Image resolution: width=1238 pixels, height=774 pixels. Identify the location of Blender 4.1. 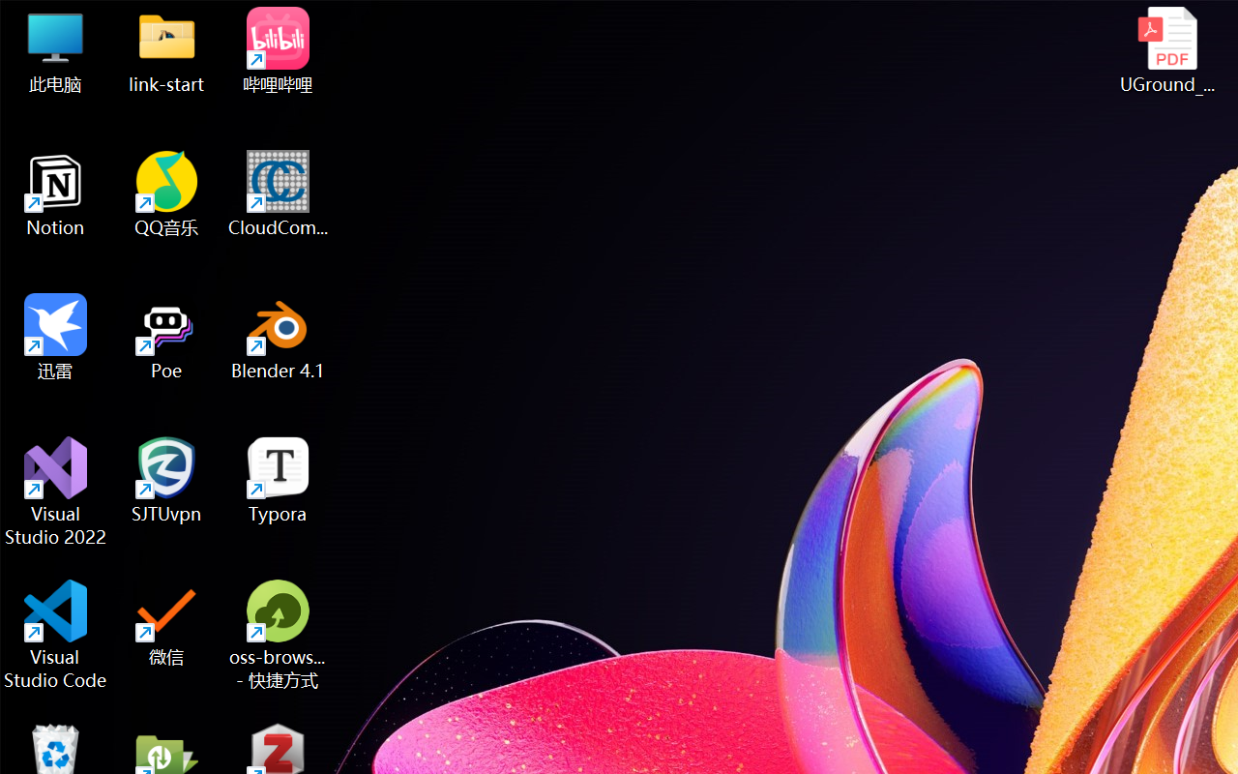
(279, 337).